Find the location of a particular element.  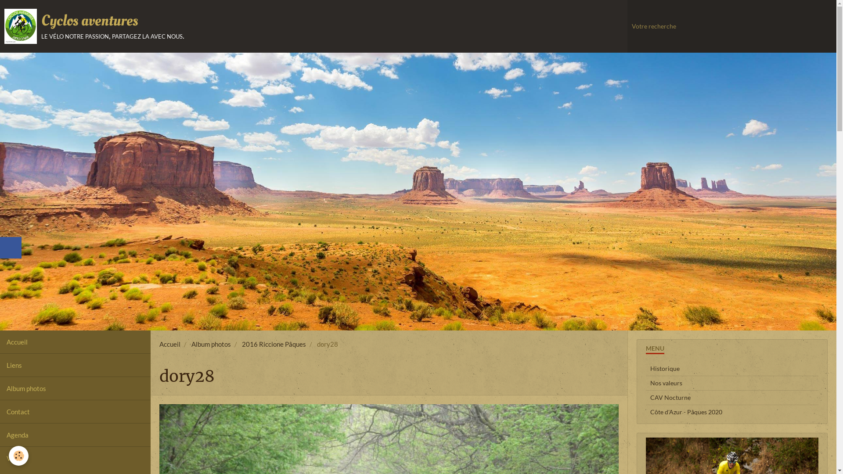

CAV Nocturne is located at coordinates (732, 398).